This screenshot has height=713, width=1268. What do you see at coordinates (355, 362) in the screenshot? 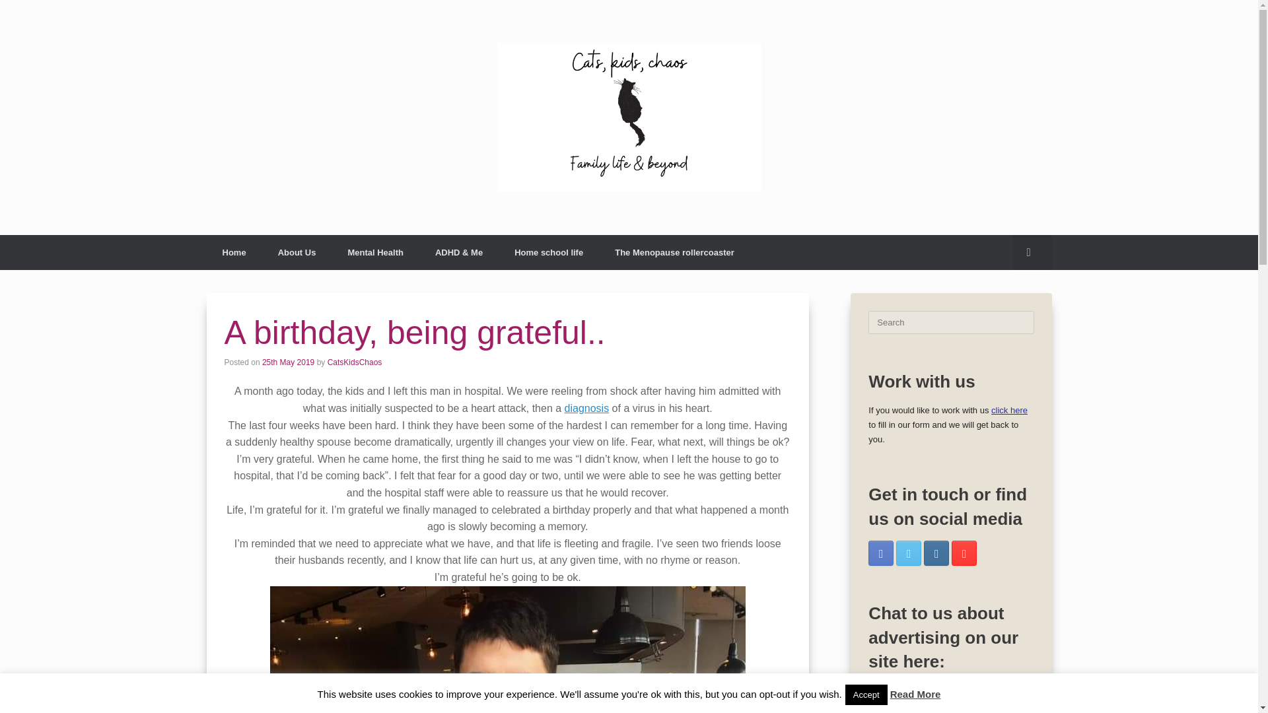
I see `View all posts by CatsKidsChaos` at bounding box center [355, 362].